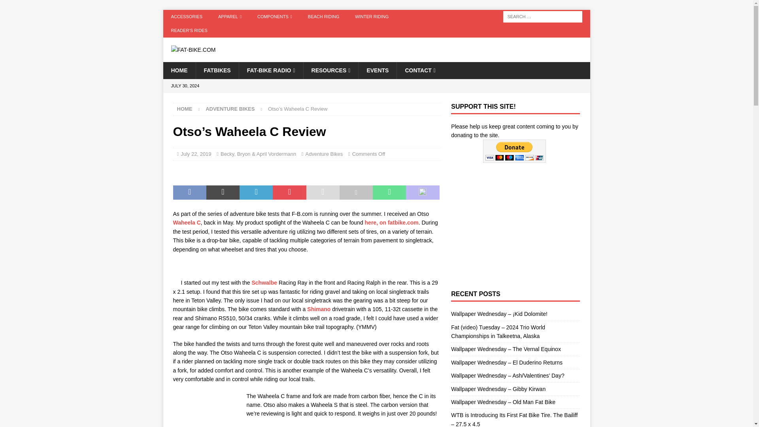 The height and width of the screenshot is (427, 759). I want to click on ACCESSORIES, so click(187, 17).